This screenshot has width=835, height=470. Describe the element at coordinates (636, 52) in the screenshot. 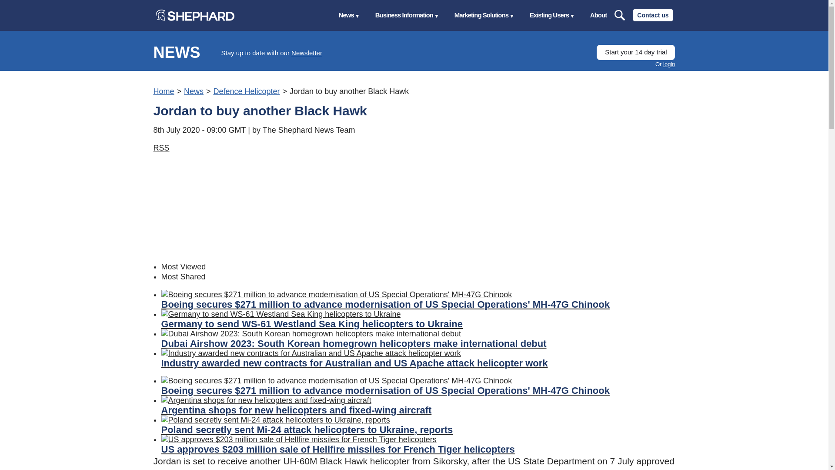

I see `Start your 14 day trial` at that location.